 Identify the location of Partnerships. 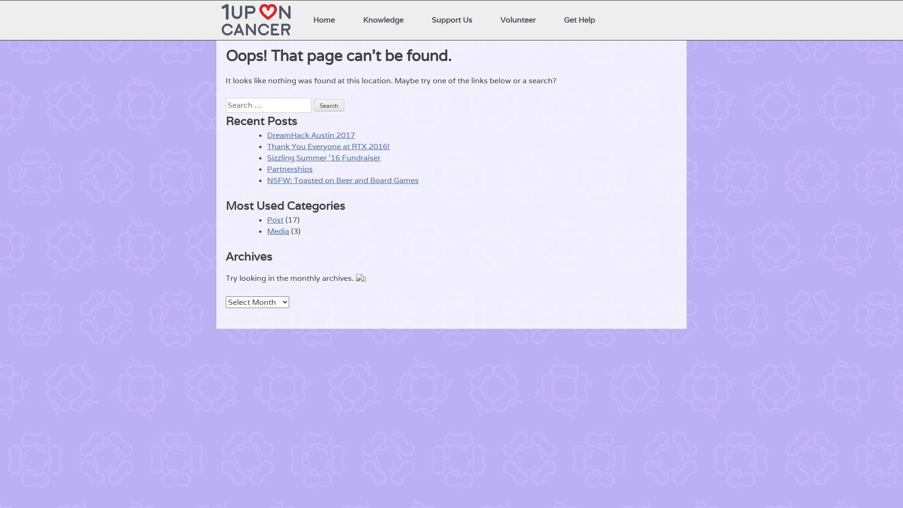
(290, 169).